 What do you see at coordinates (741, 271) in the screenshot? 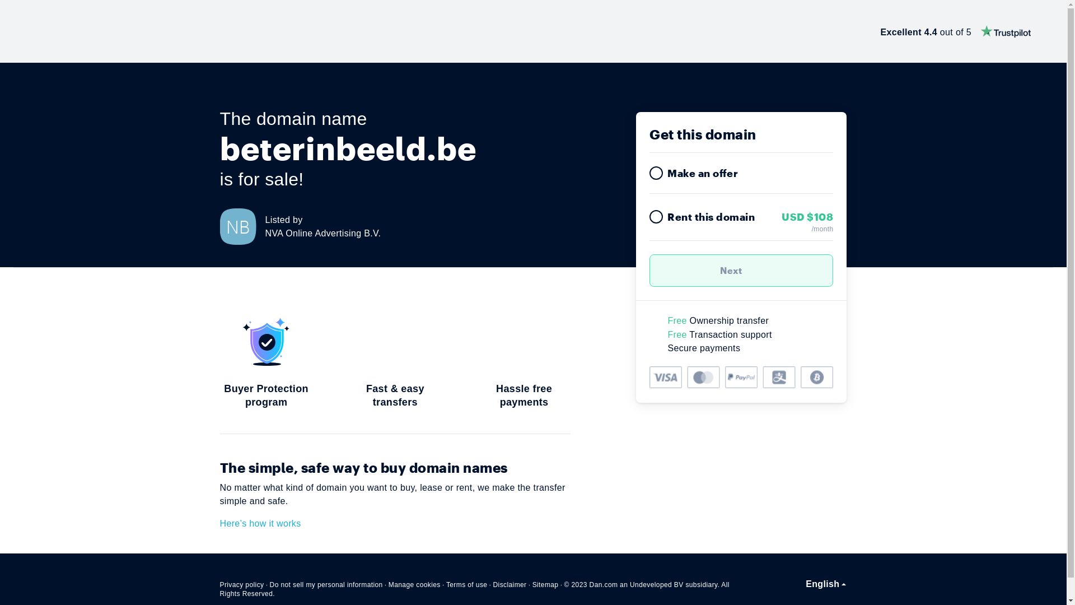
I see `Next
)` at bounding box center [741, 271].